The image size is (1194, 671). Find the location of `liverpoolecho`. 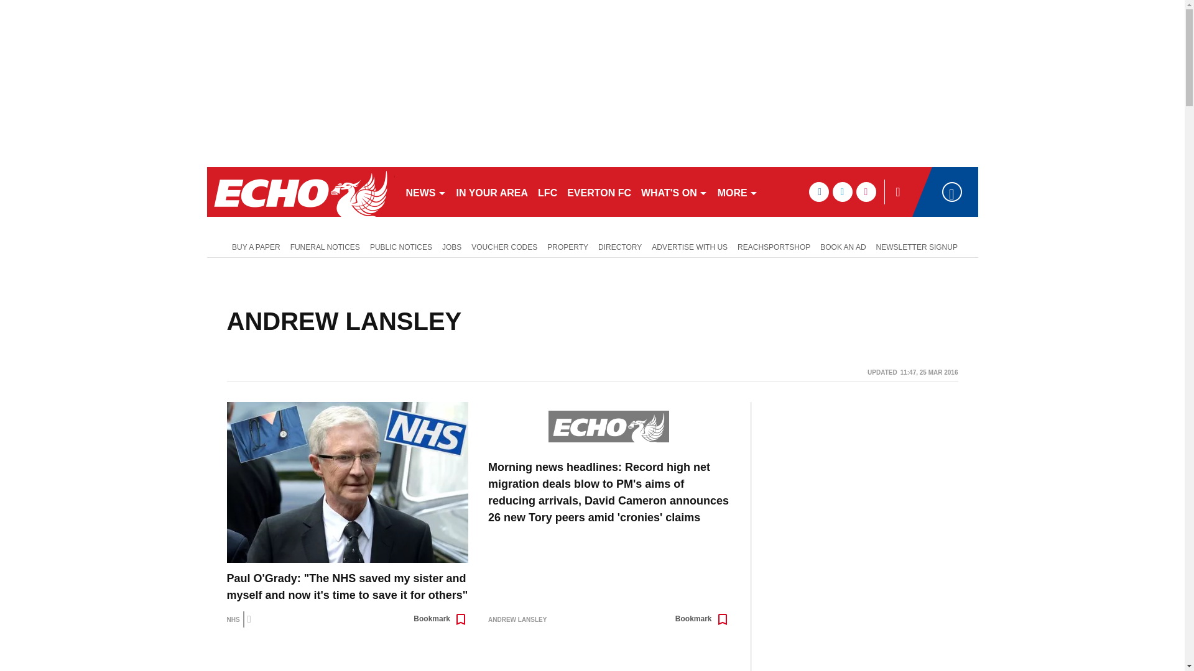

liverpoolecho is located at coordinates (300, 191).